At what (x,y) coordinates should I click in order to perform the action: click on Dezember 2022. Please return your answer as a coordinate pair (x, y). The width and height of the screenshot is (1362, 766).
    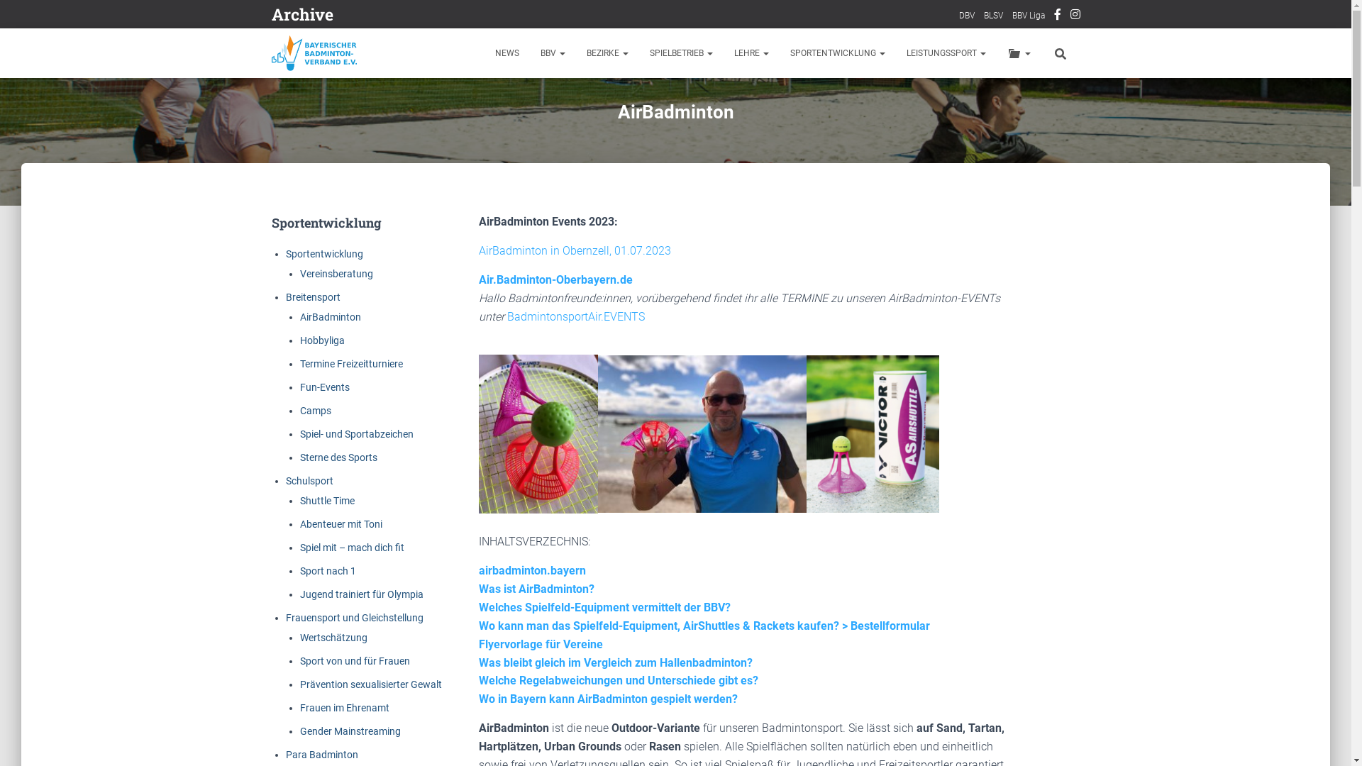
    Looking at the image, I should click on (580, 74).